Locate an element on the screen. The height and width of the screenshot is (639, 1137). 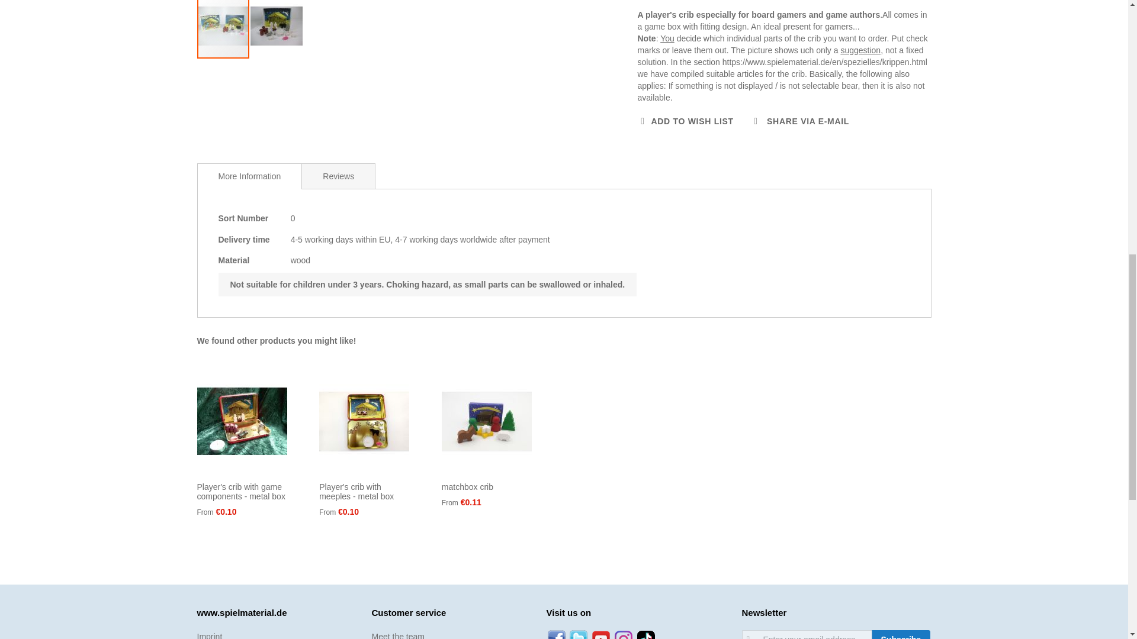
Tiktok is located at coordinates (645, 634).